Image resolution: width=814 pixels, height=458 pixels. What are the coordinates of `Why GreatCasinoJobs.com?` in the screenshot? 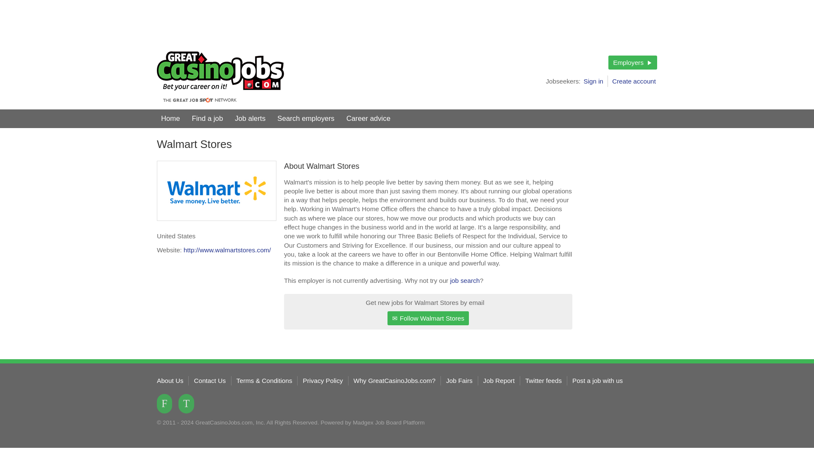 It's located at (394, 380).